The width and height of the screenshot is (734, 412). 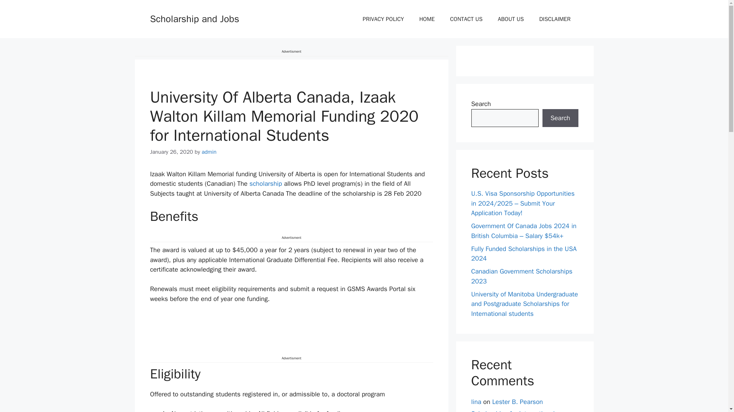 What do you see at coordinates (265, 183) in the screenshot?
I see `scholarship` at bounding box center [265, 183].